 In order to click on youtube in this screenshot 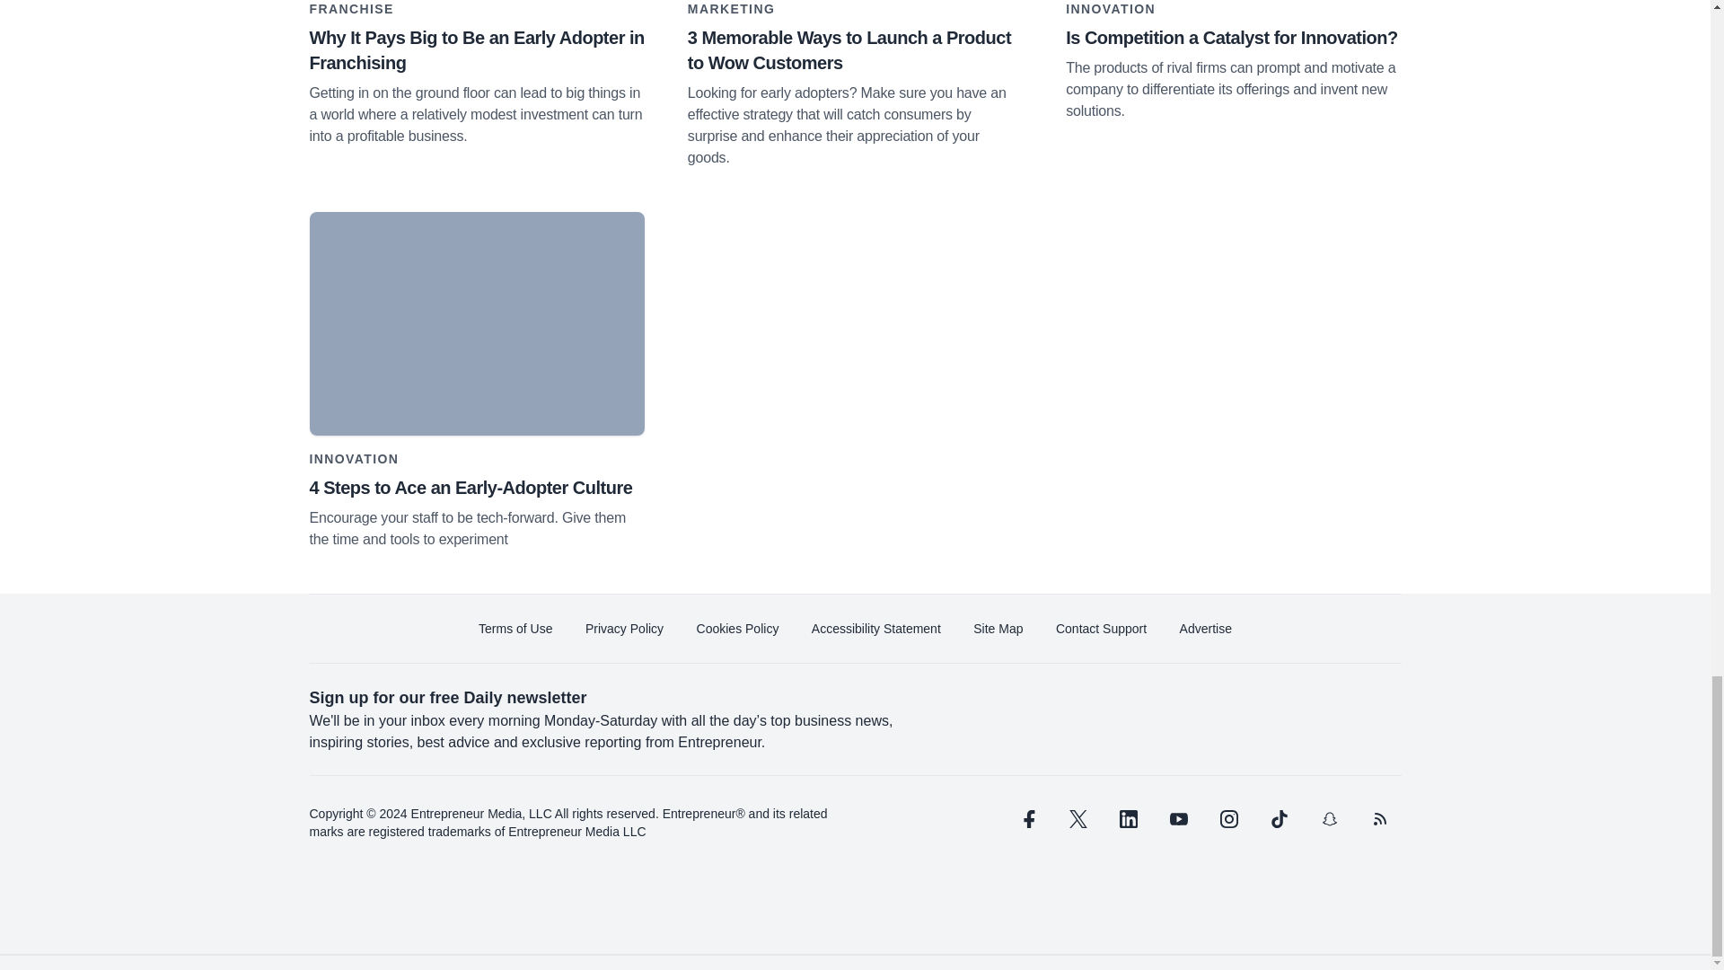, I will do `click(1178, 819)`.